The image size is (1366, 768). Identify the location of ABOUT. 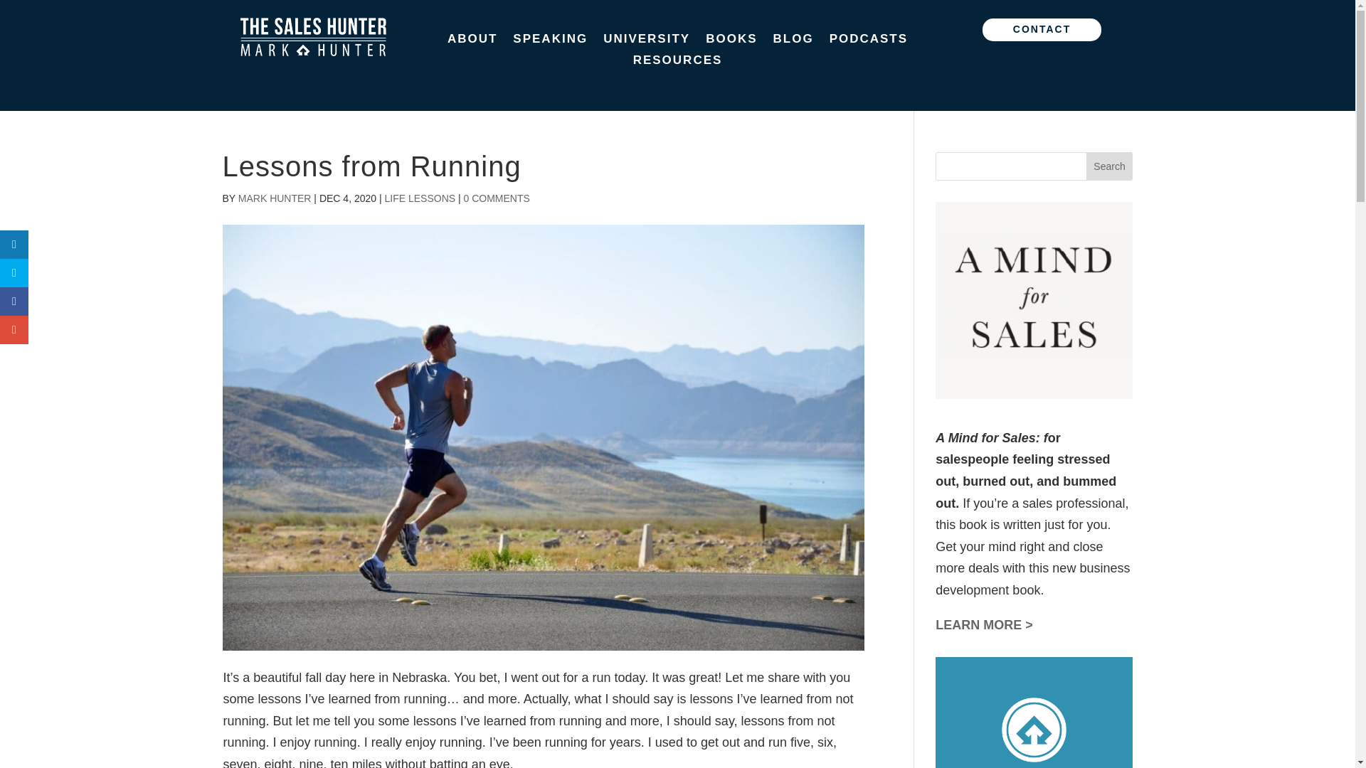
(472, 41).